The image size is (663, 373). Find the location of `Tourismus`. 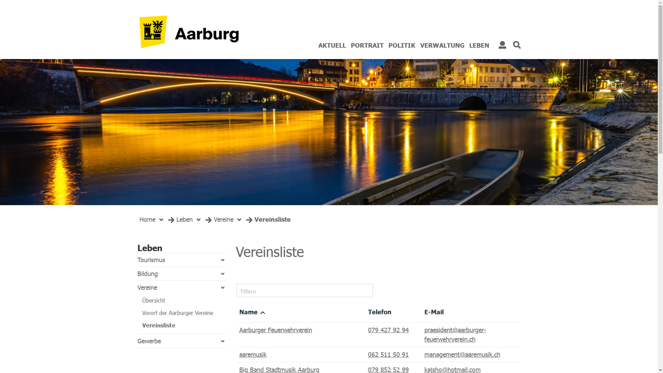

Tourismus is located at coordinates (182, 260).